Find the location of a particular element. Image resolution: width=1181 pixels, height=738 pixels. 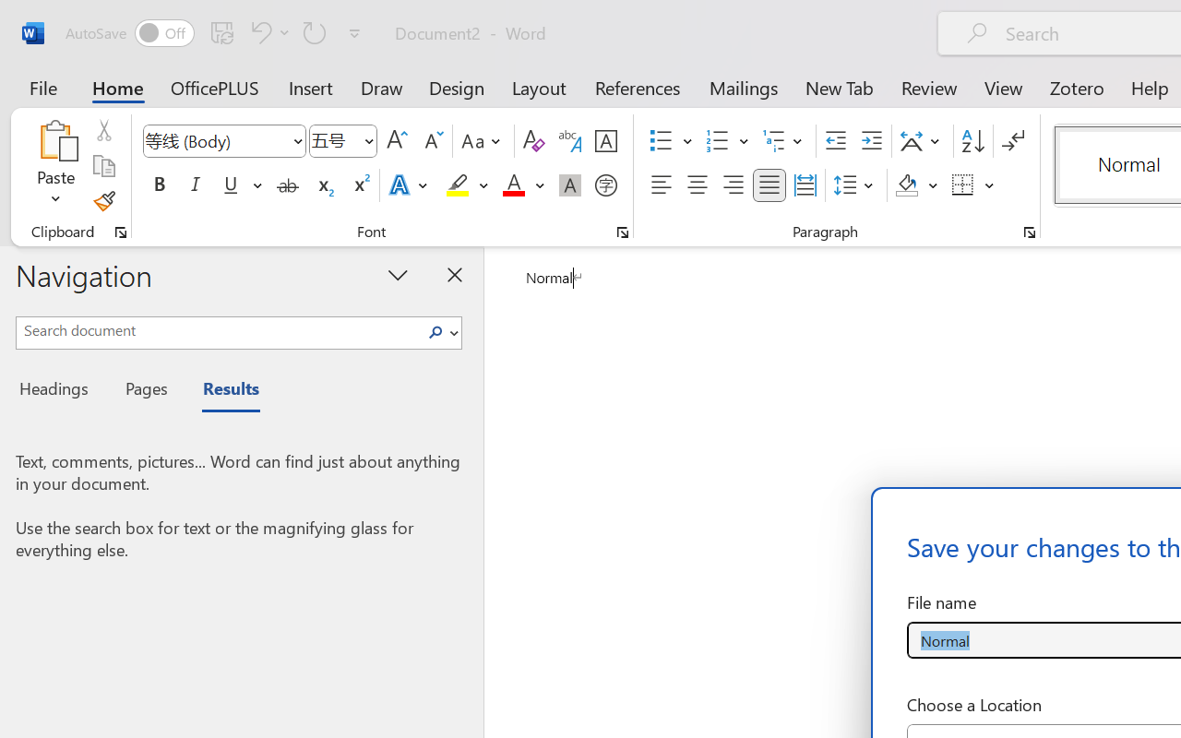

Enclose Characters... is located at coordinates (605, 185).